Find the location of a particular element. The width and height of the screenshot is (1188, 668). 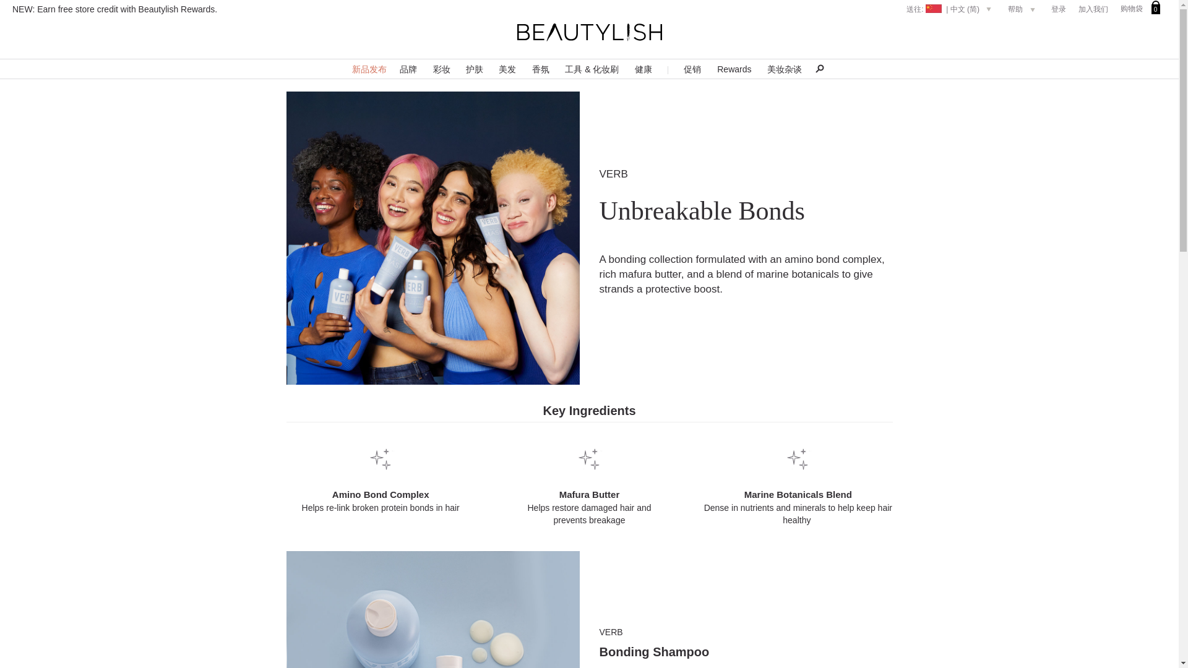

Verb Bonding Shampoo  is located at coordinates (433, 610).